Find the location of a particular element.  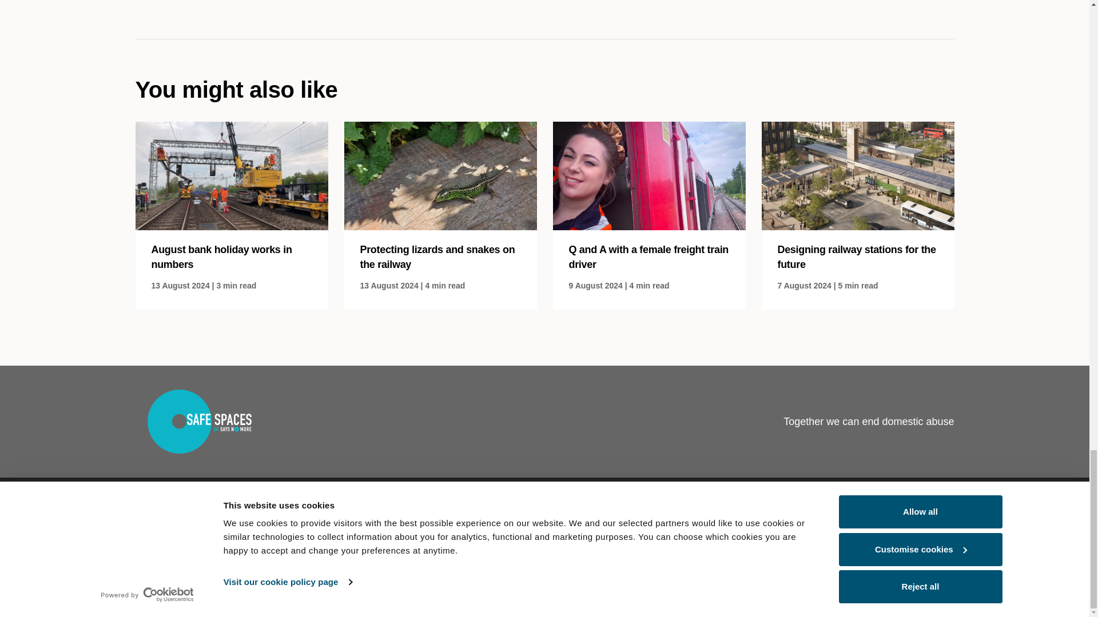

Network Rail on Facebook is located at coordinates (759, 567).